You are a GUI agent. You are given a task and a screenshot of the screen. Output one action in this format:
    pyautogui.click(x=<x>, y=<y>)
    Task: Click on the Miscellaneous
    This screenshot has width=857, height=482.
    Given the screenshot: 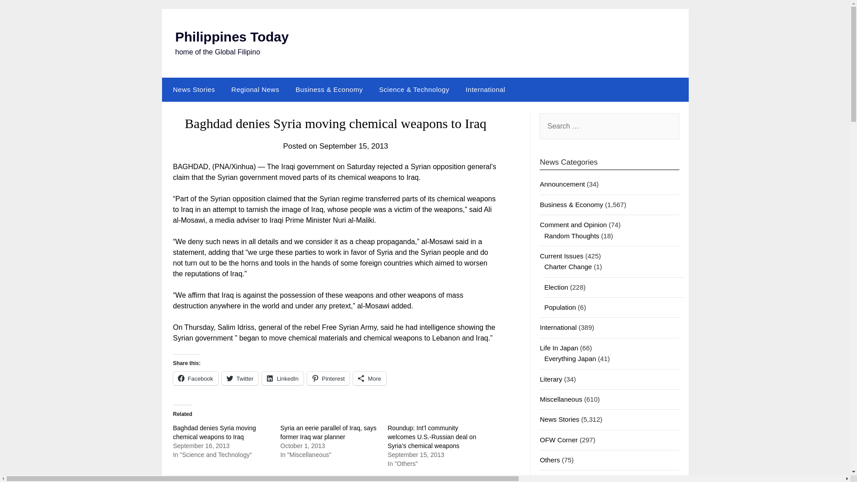 What is the action you would take?
    pyautogui.click(x=561, y=399)
    